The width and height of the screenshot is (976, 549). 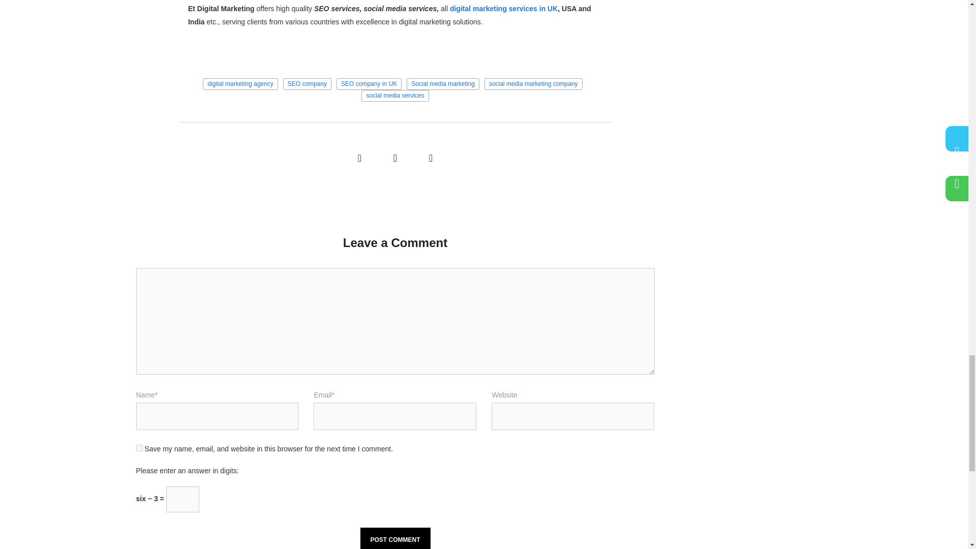 What do you see at coordinates (430, 155) in the screenshot?
I see `Pin this.` at bounding box center [430, 155].